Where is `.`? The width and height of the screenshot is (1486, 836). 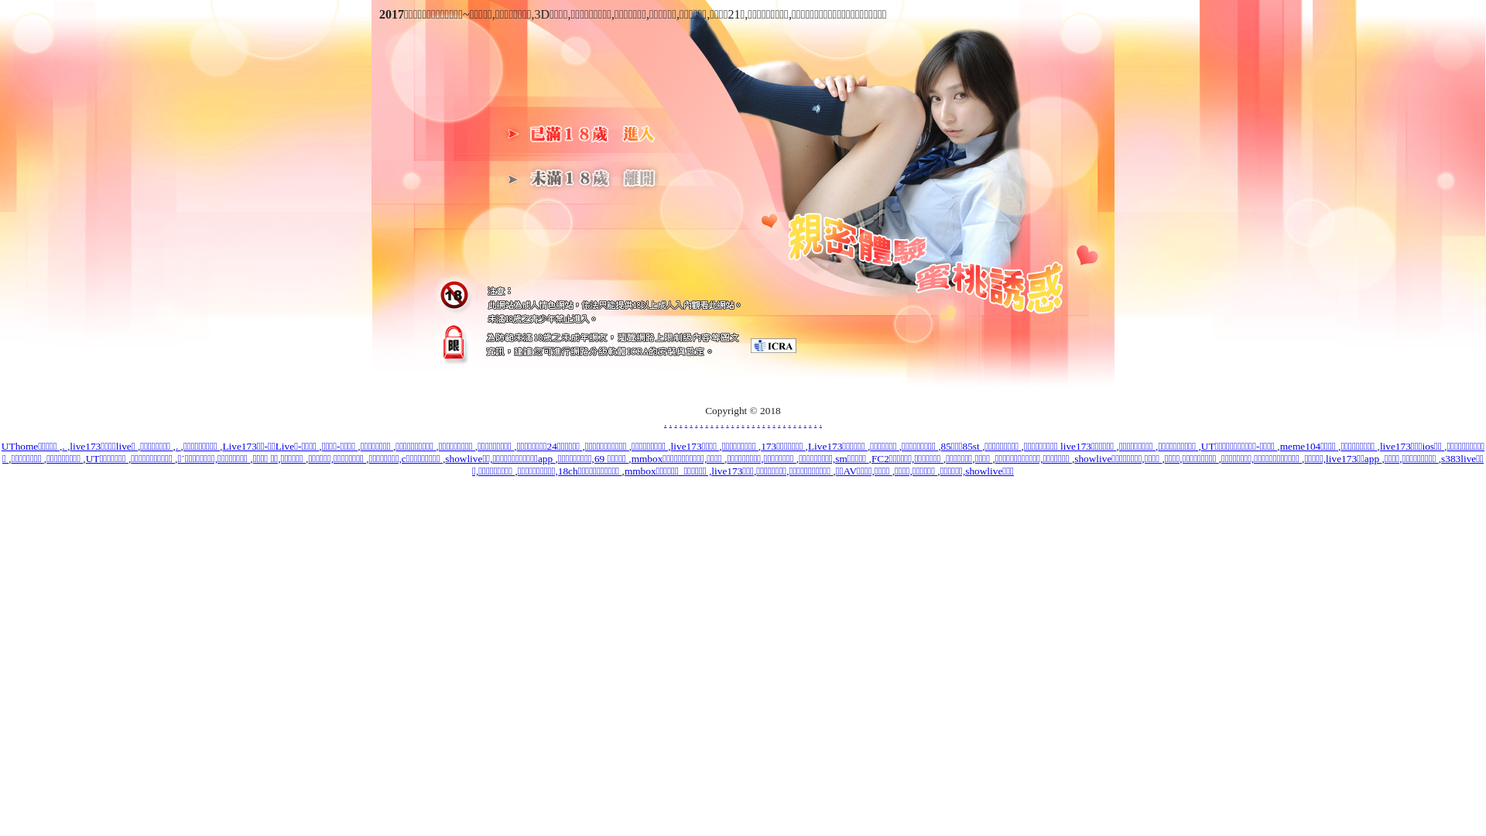
. is located at coordinates (690, 423).